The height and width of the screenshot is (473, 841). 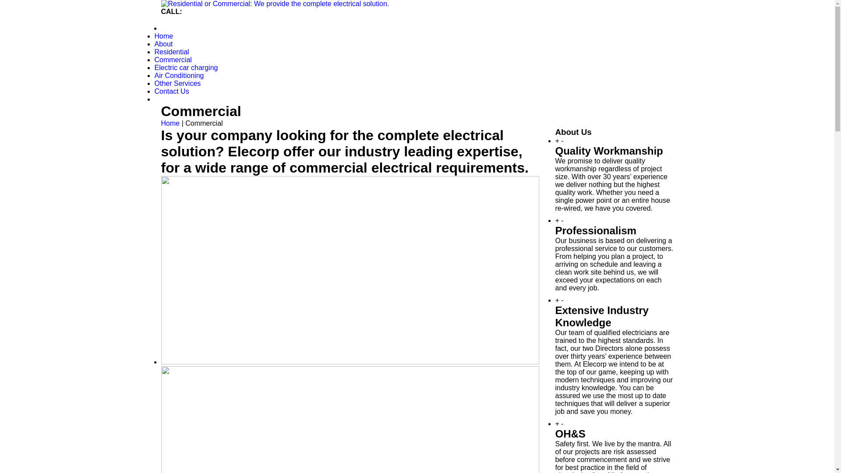 I want to click on Contact Us, so click(x=172, y=91).